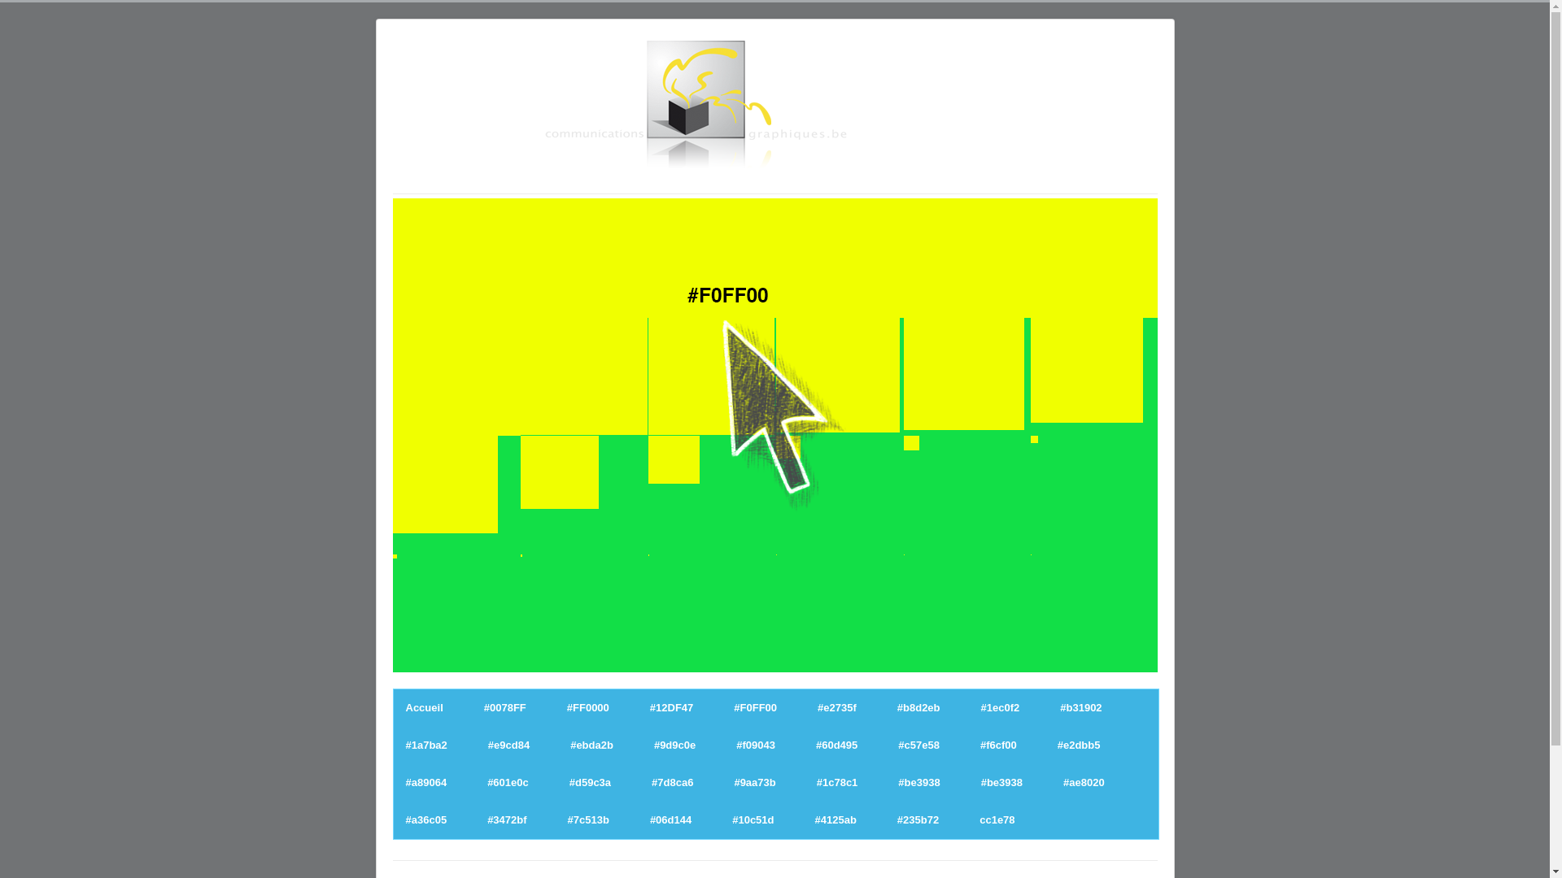  Describe the element at coordinates (426, 819) in the screenshot. I see `#a36c05` at that location.